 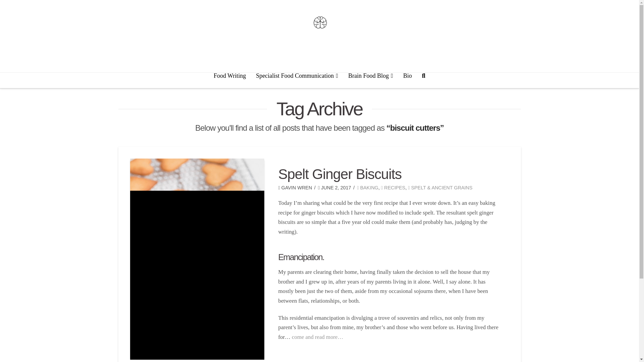 I want to click on Specialist Food Communication, so click(x=297, y=80).